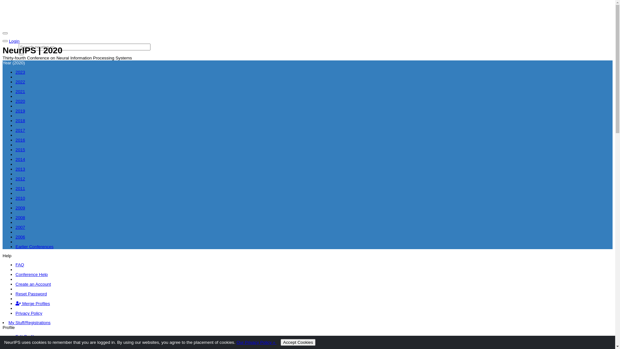 The width and height of the screenshot is (620, 349). What do you see at coordinates (20, 169) in the screenshot?
I see `2013` at bounding box center [20, 169].